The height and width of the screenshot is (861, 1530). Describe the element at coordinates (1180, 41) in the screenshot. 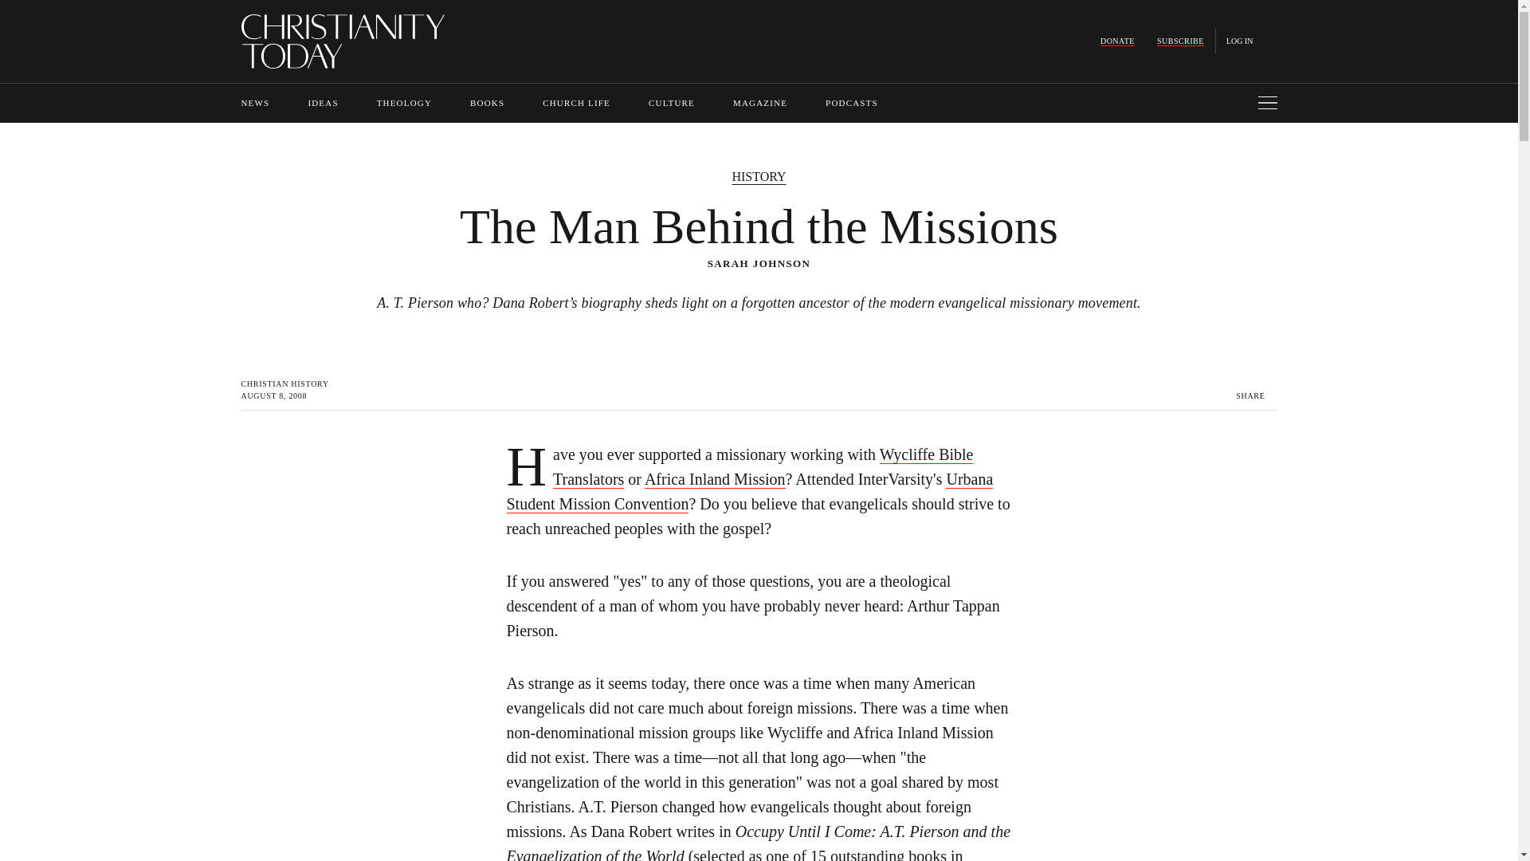

I see `SUBSCRIBE` at that location.